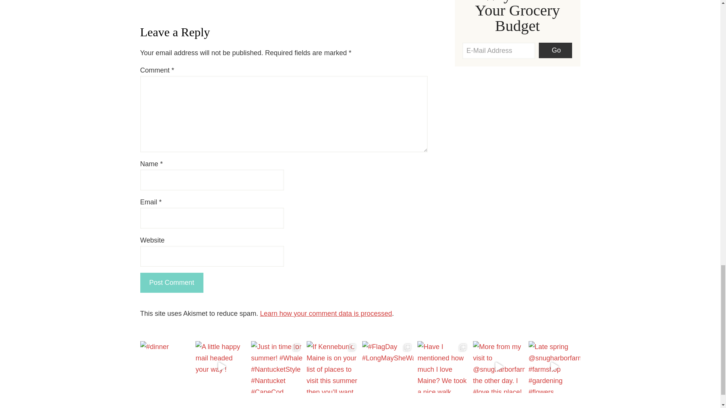 Image resolution: width=726 pixels, height=408 pixels. What do you see at coordinates (172, 283) in the screenshot?
I see `Post Comment` at bounding box center [172, 283].